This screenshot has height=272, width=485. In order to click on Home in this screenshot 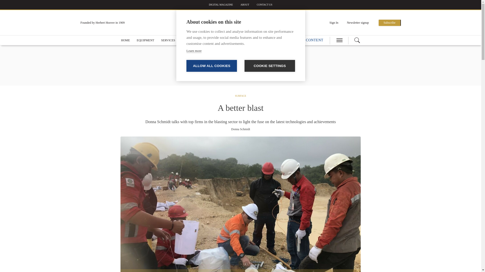, I will do `click(125, 40)`.